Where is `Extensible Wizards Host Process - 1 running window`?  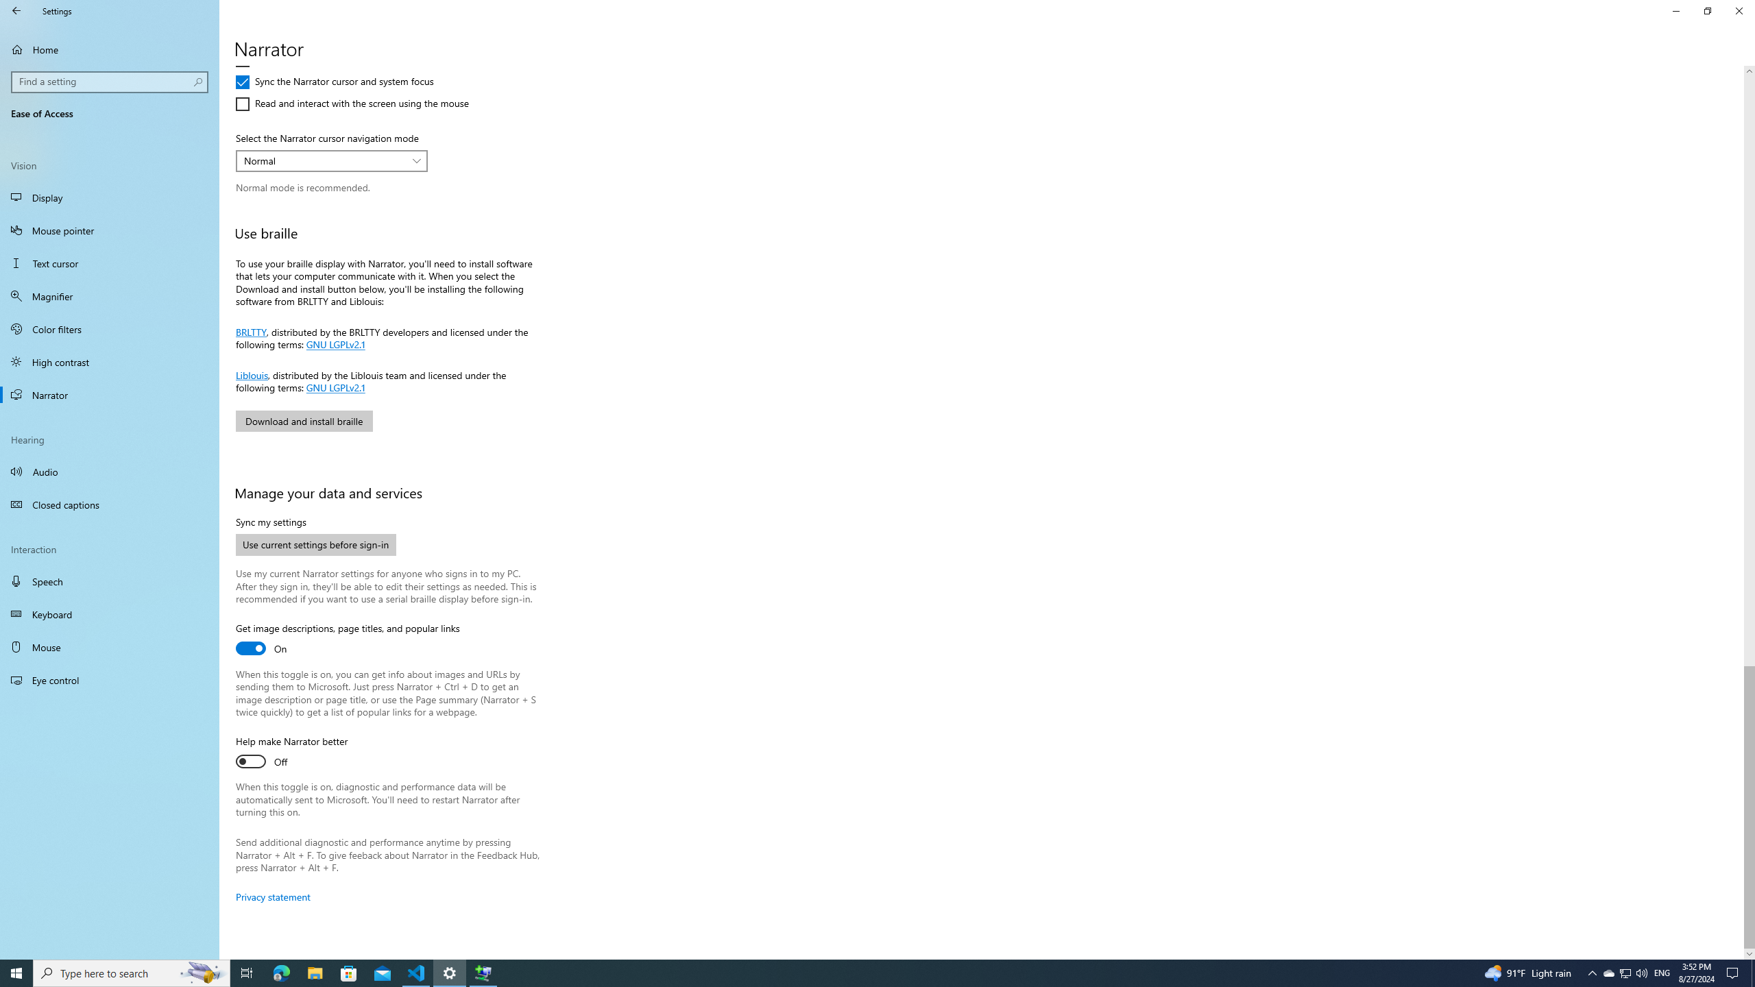
Extensible Wizards Host Process - 1 running window is located at coordinates (483, 973).